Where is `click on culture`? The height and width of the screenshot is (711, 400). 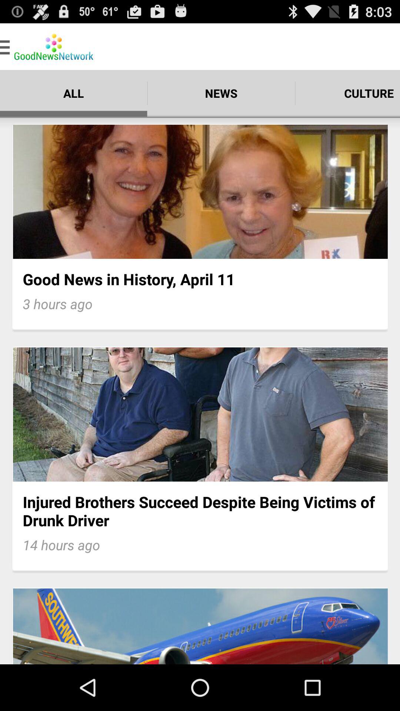 click on culture is located at coordinates (348, 93).